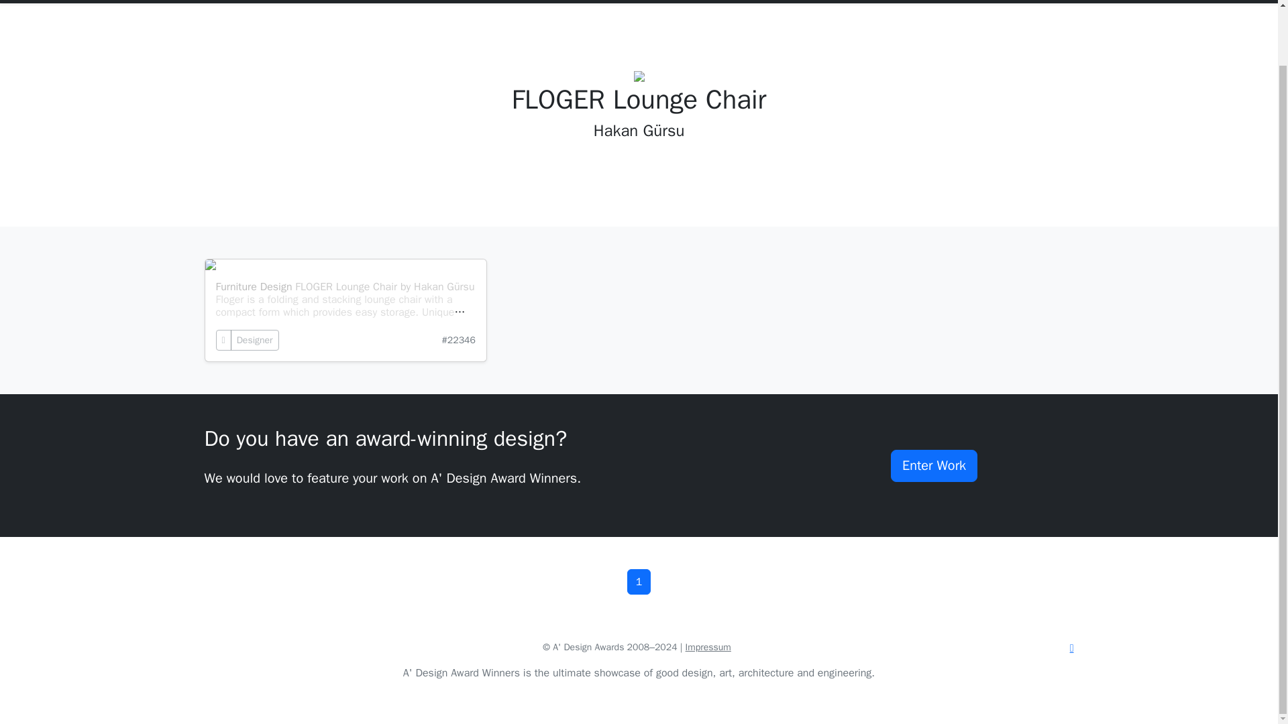 This screenshot has width=1288, height=724. I want to click on 1, so click(639, 581).